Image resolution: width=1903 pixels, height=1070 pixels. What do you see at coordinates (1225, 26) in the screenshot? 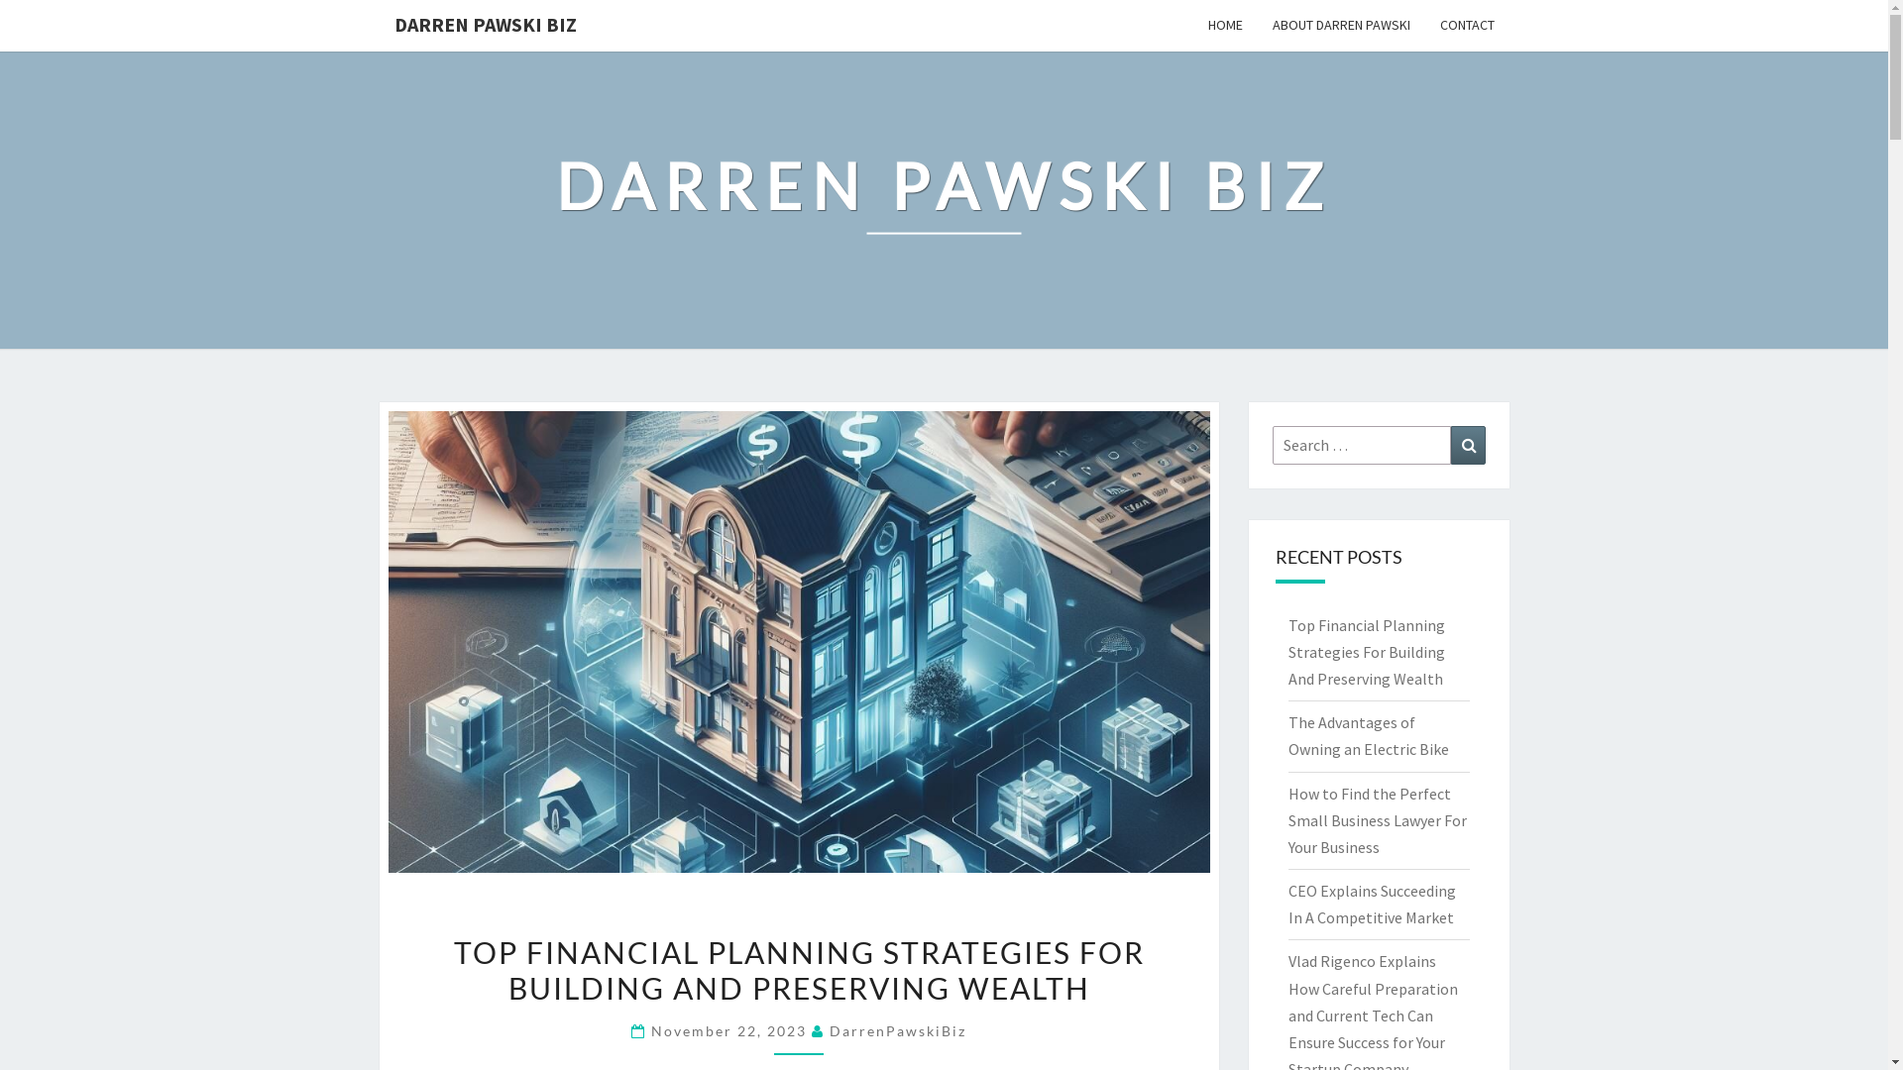
I see `HOME` at bounding box center [1225, 26].